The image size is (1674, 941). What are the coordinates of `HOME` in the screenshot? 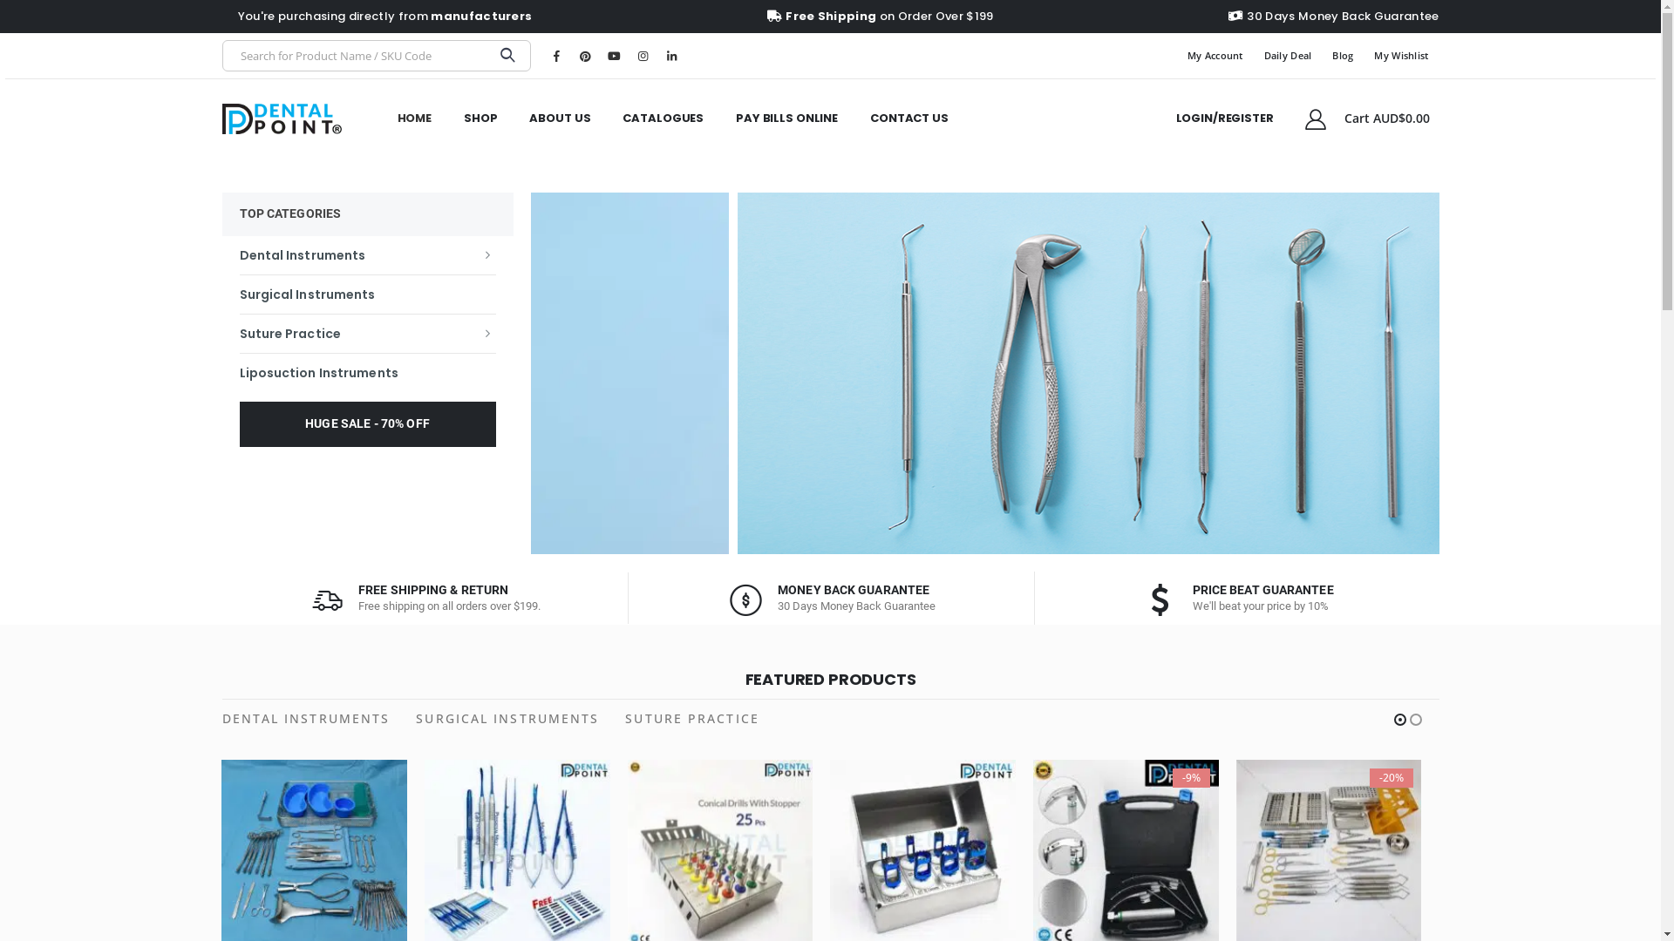 It's located at (415, 118).